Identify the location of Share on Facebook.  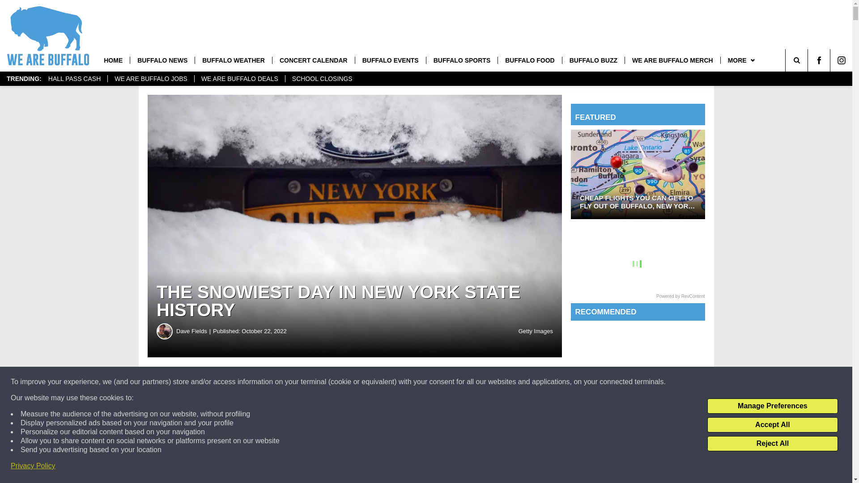
(272, 382).